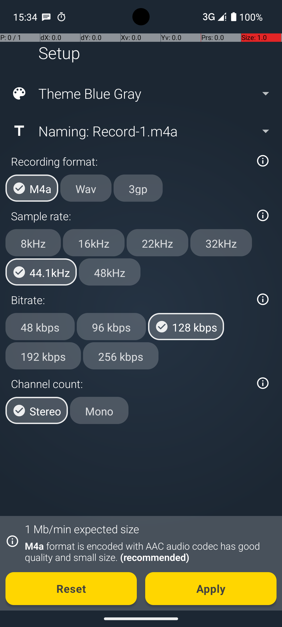 The image size is (282, 627). I want to click on Naming: Record-1.m4a, so click(140, 131).